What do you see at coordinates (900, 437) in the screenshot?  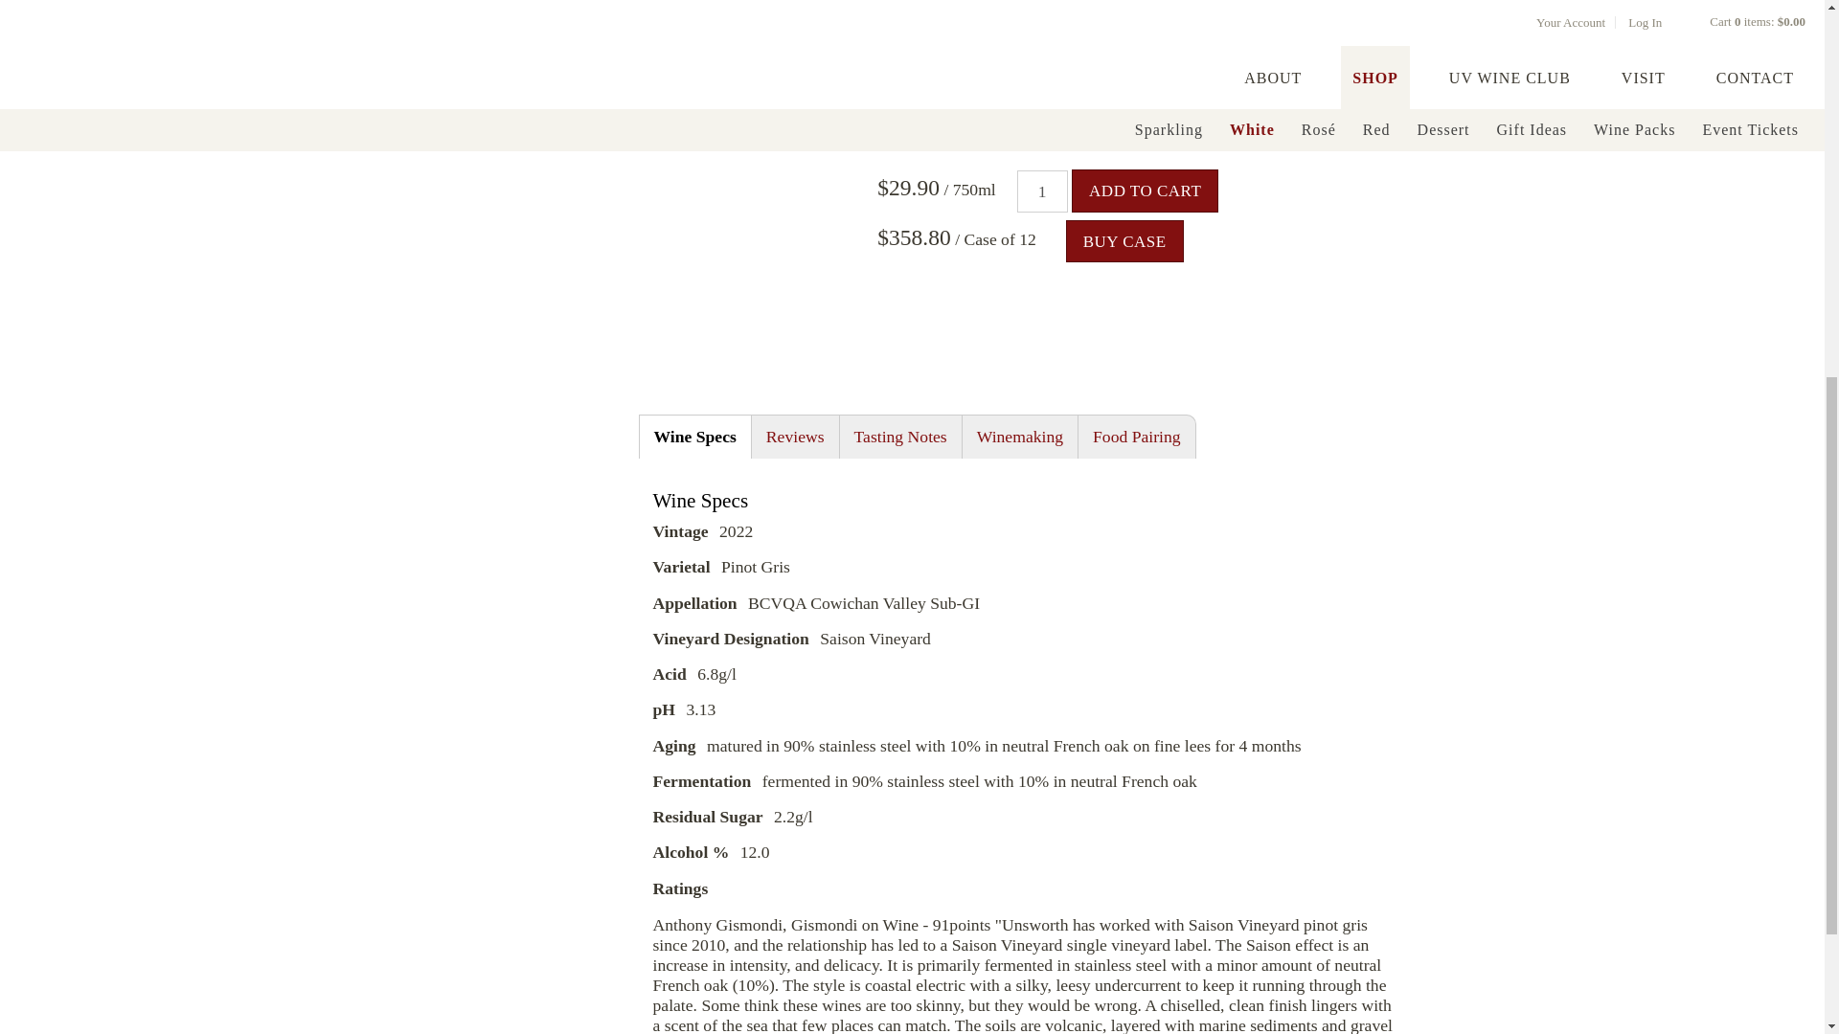 I see `Tasting Notes` at bounding box center [900, 437].